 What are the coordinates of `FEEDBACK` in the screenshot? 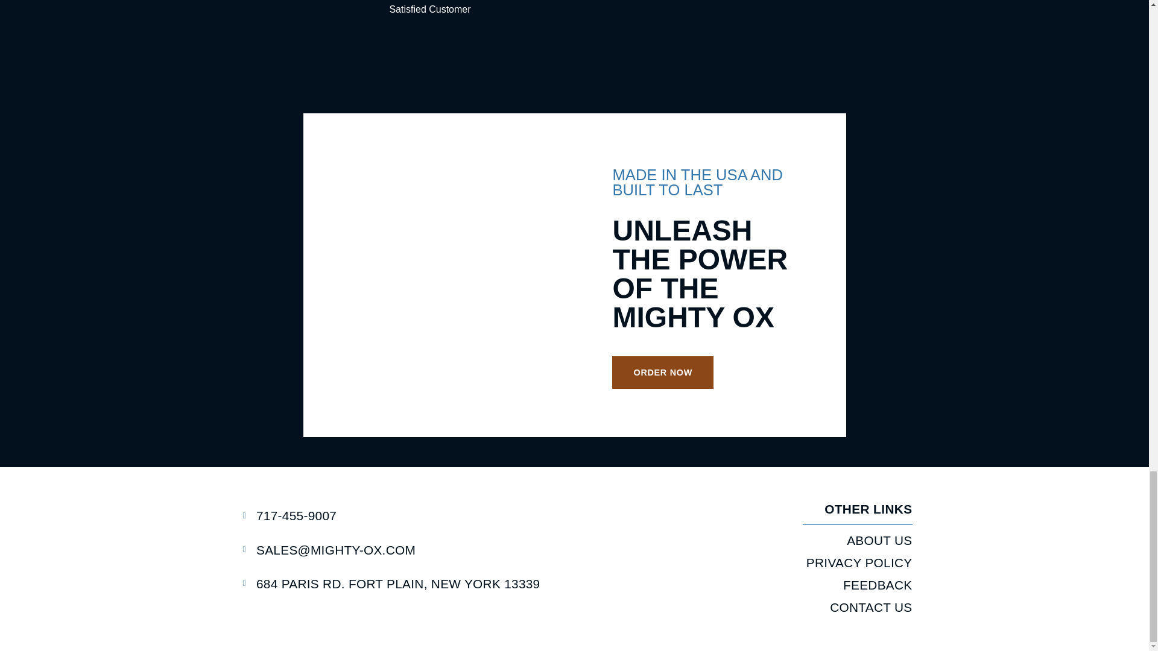 It's located at (745, 585).